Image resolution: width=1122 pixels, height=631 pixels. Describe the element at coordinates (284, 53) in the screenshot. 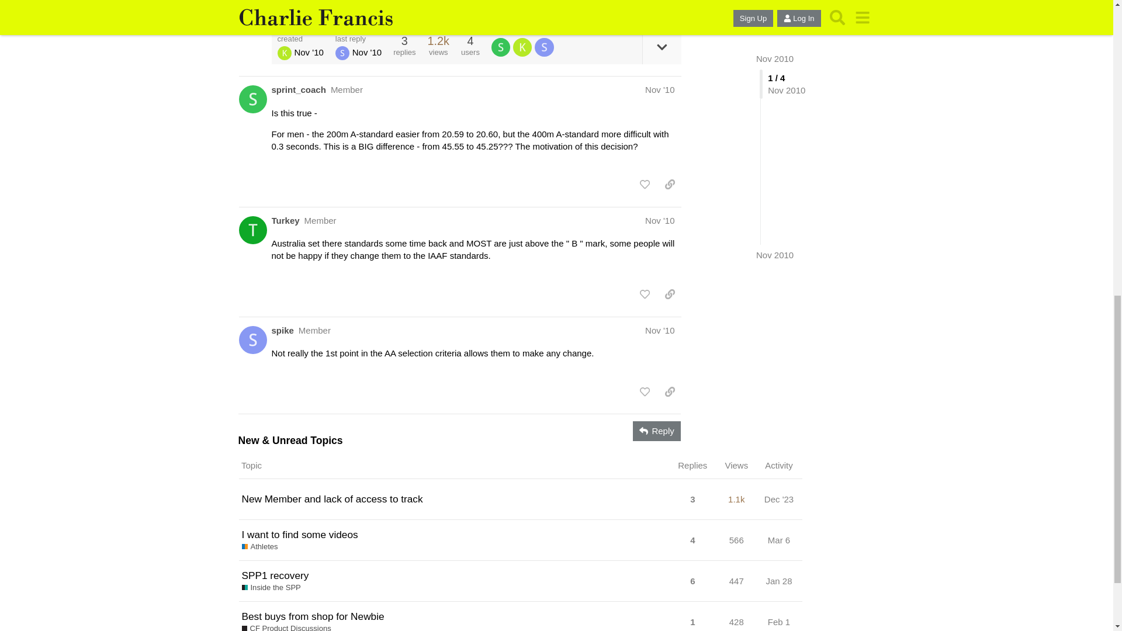

I see `kitkat1` at that location.